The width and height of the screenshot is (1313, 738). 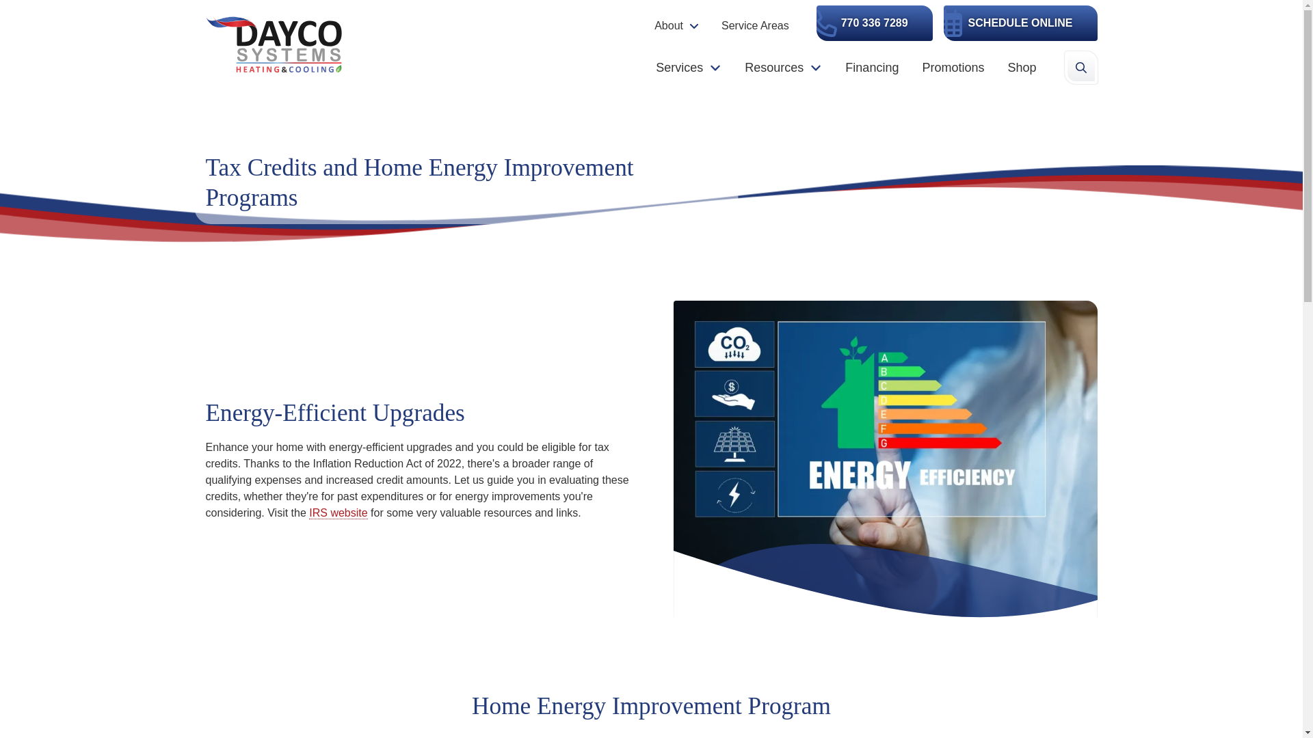 I want to click on Service Areas, so click(x=755, y=25).